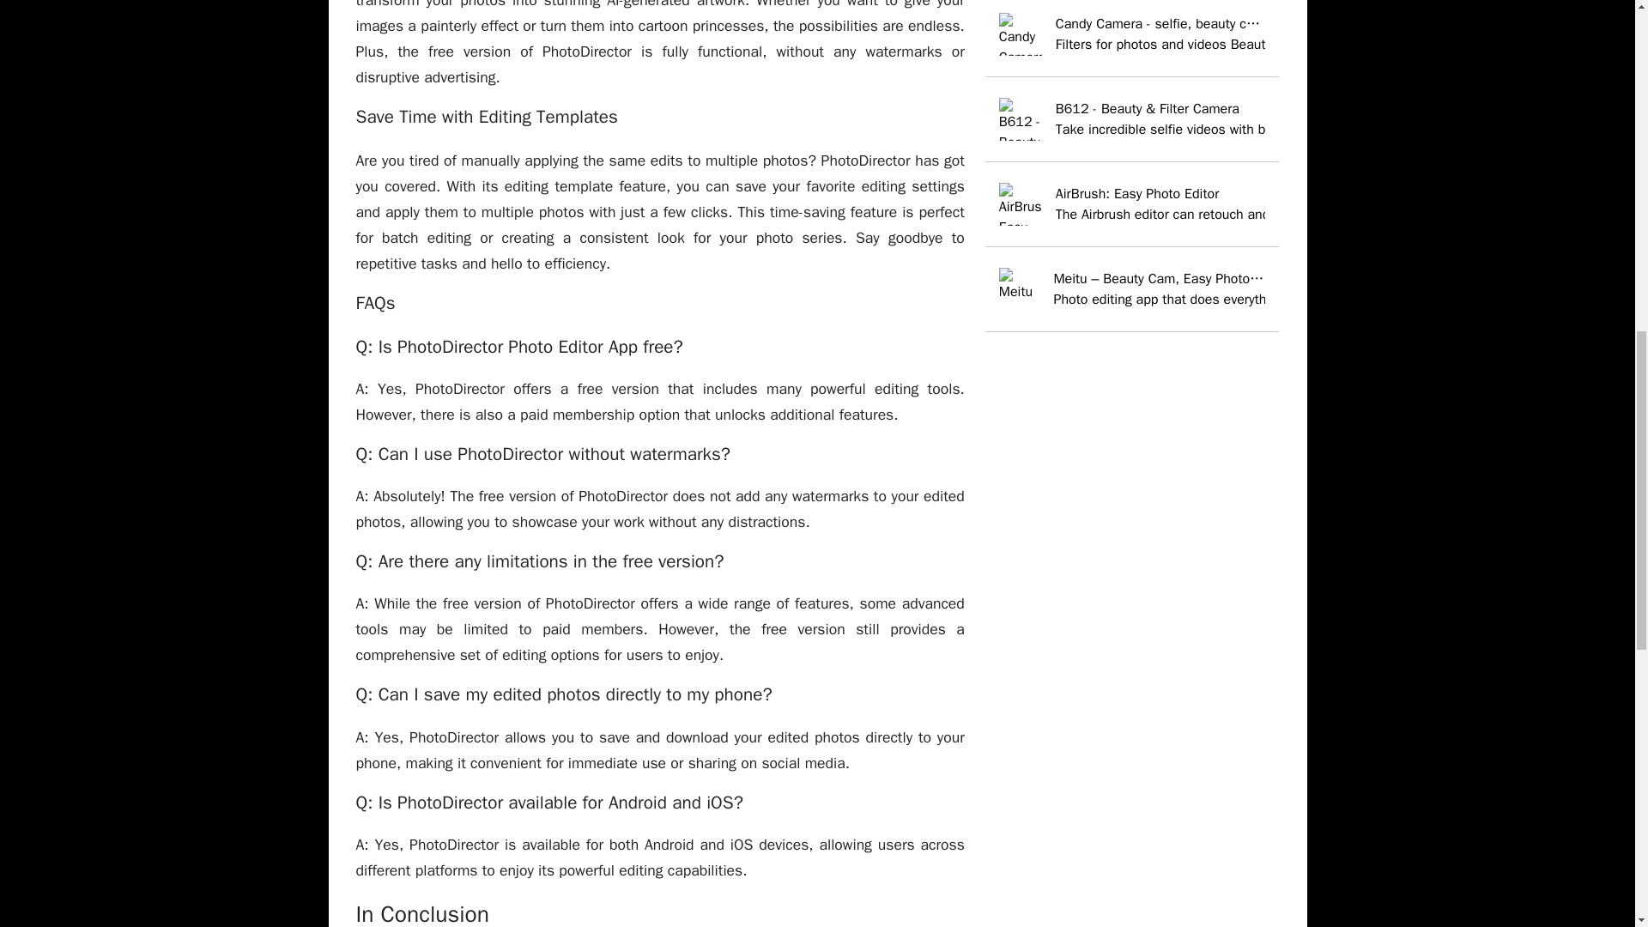 The width and height of the screenshot is (1648, 927). I want to click on AirBrush: Easy Photo Editor for PC, so click(1133, 204).